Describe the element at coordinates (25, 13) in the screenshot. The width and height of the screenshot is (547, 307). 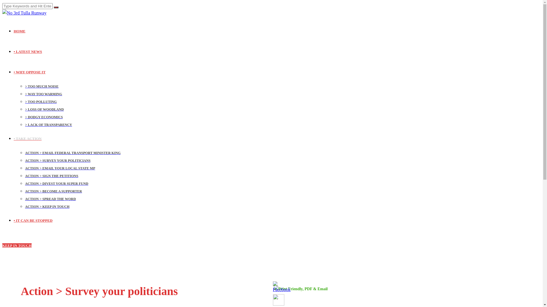
I see `No 3rd Tulla Runway` at that location.